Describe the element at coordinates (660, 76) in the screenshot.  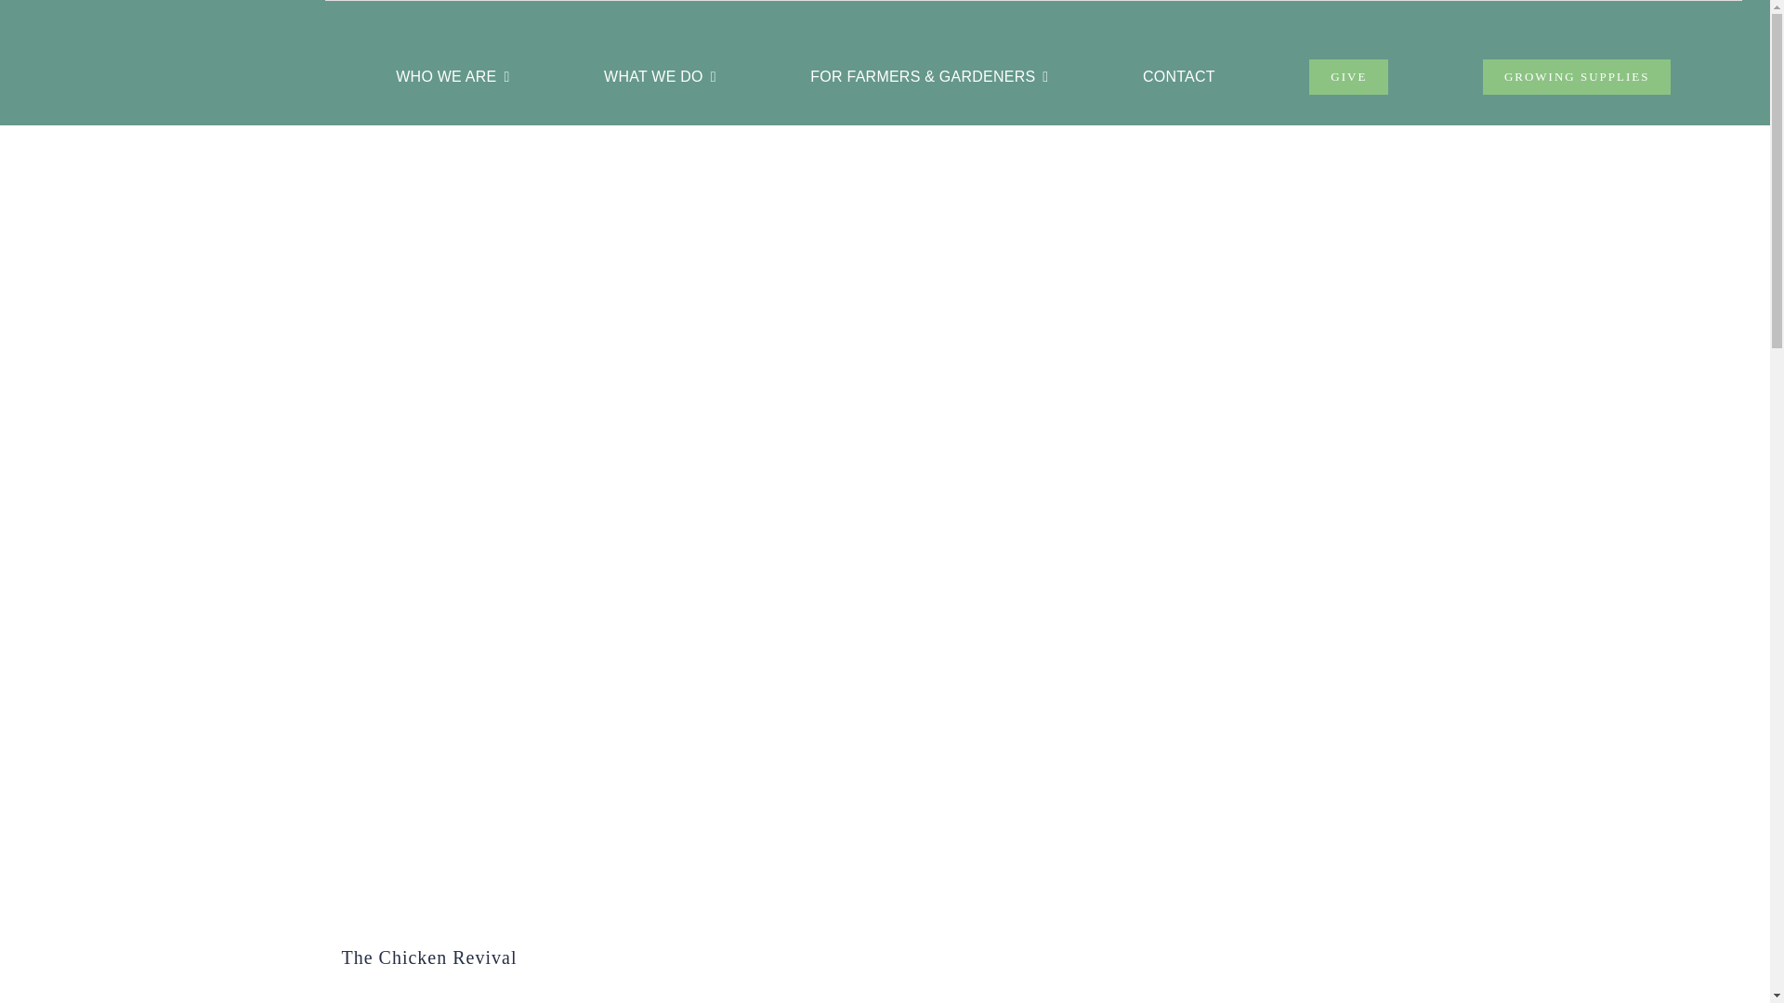
I see `WHAT WE DO` at that location.